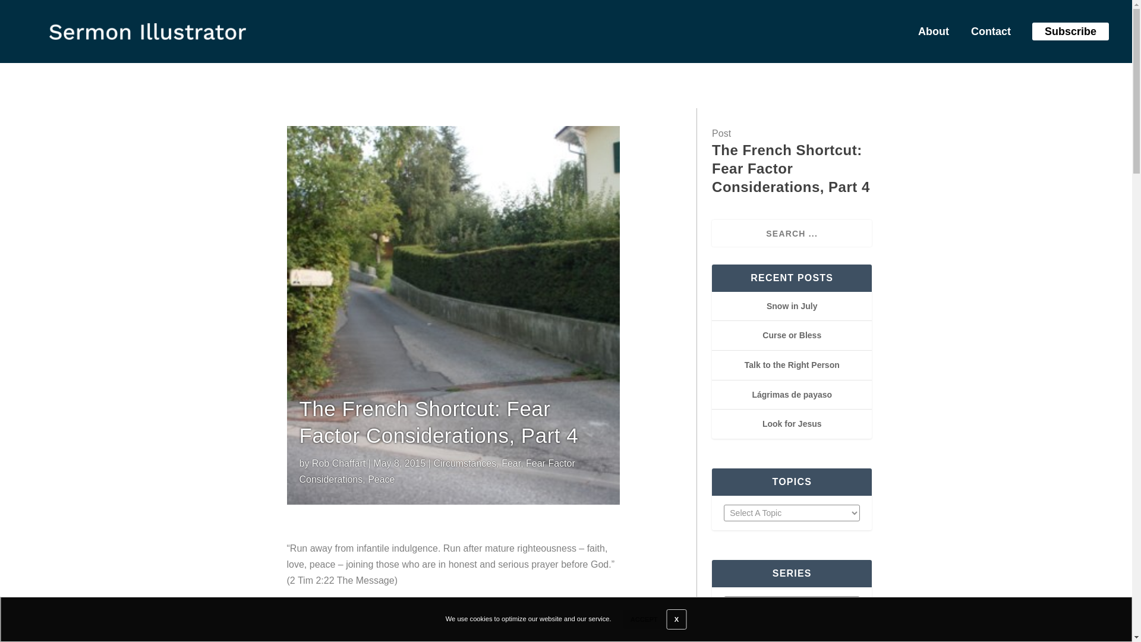 The image size is (1141, 642). Describe the element at coordinates (381, 479) in the screenshot. I see `Peace` at that location.